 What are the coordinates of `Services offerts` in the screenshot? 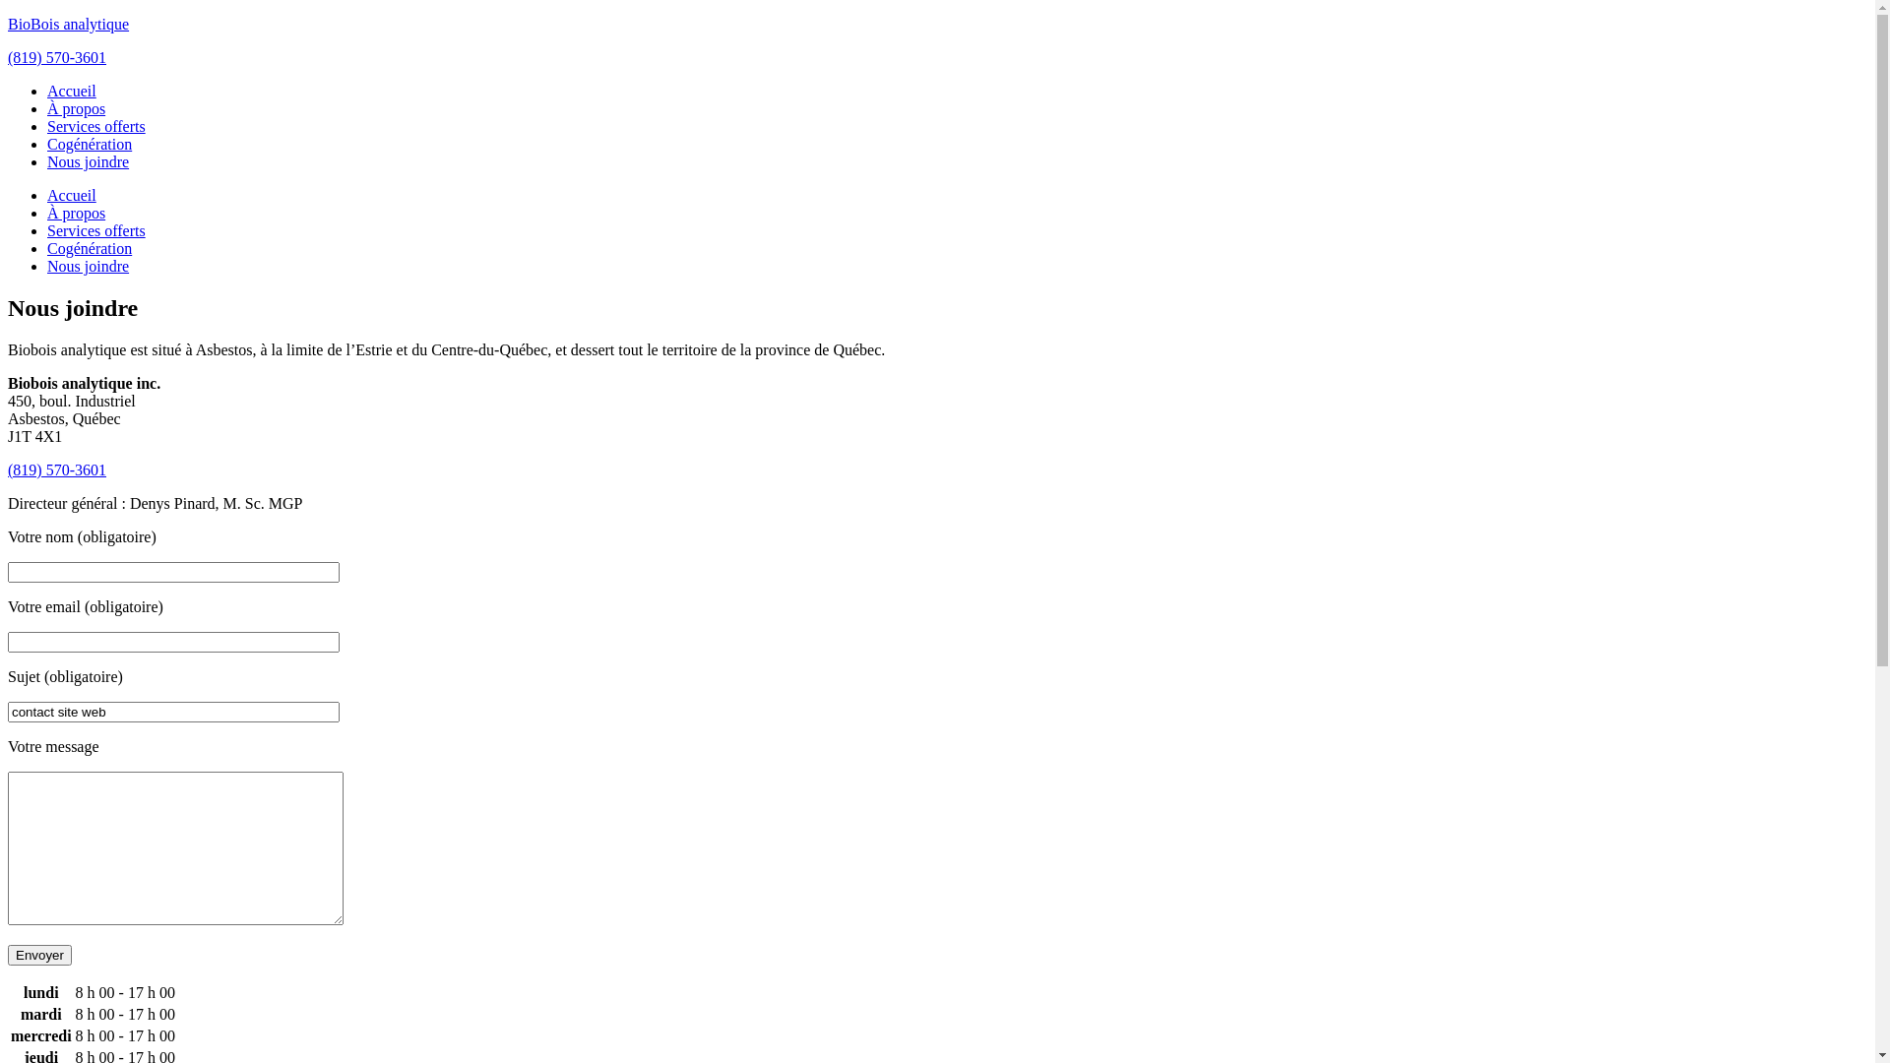 It's located at (96, 126).